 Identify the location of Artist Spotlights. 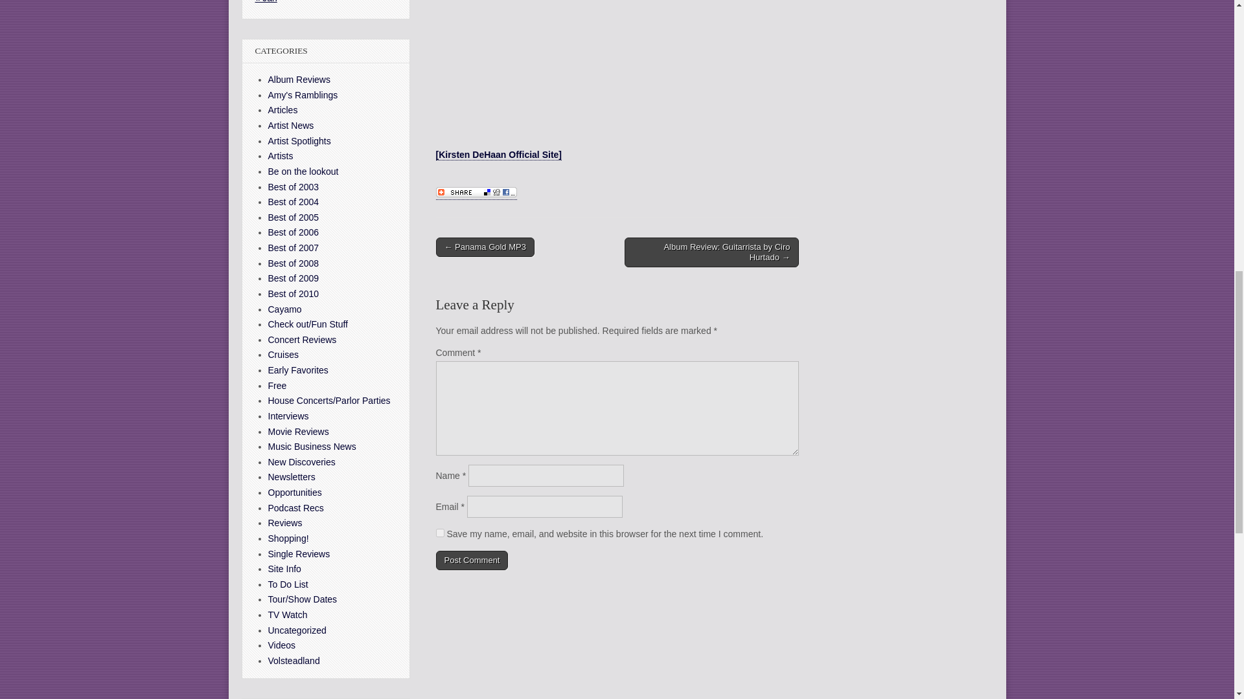
(299, 140).